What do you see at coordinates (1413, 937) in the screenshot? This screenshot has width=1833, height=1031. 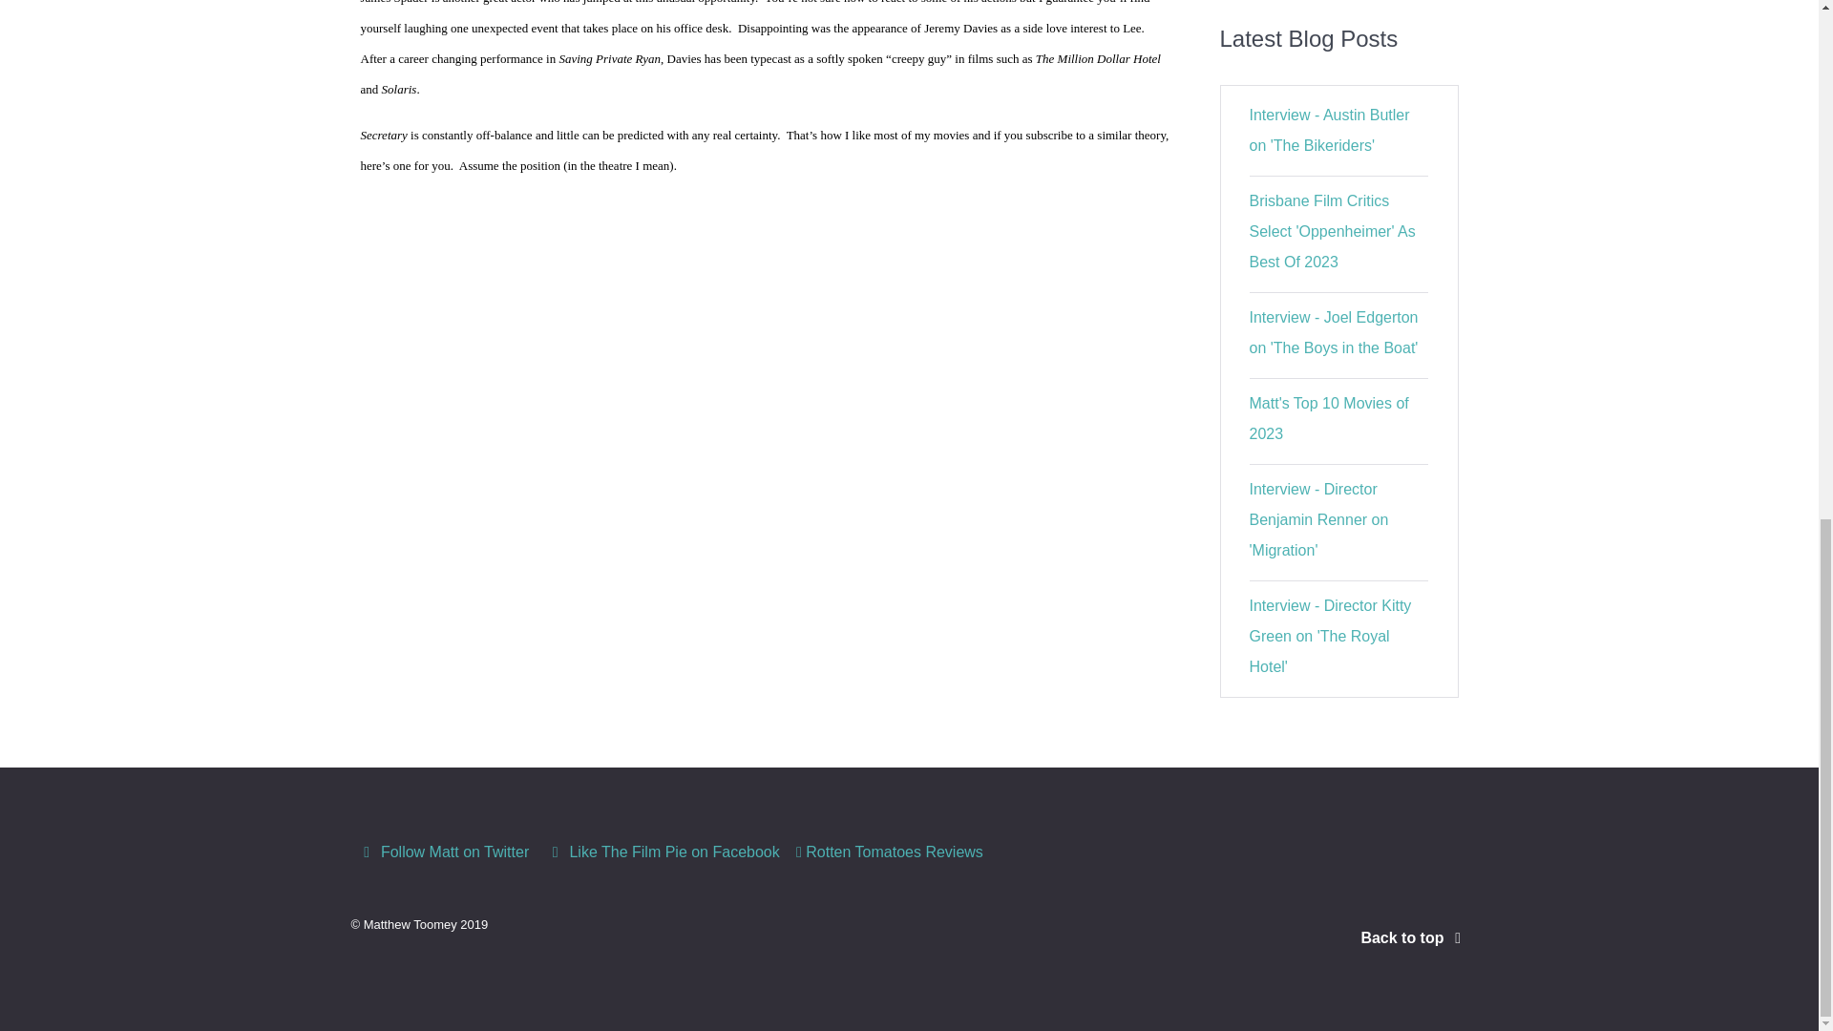 I see `Back to top` at bounding box center [1413, 937].